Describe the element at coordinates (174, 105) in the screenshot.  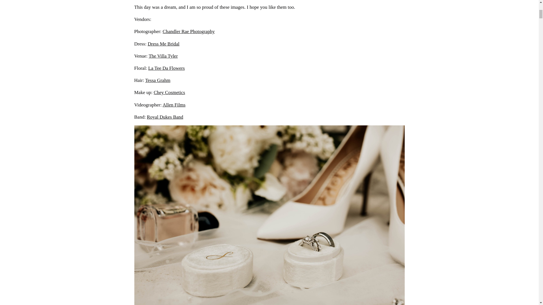
I see `Allen Films` at that location.